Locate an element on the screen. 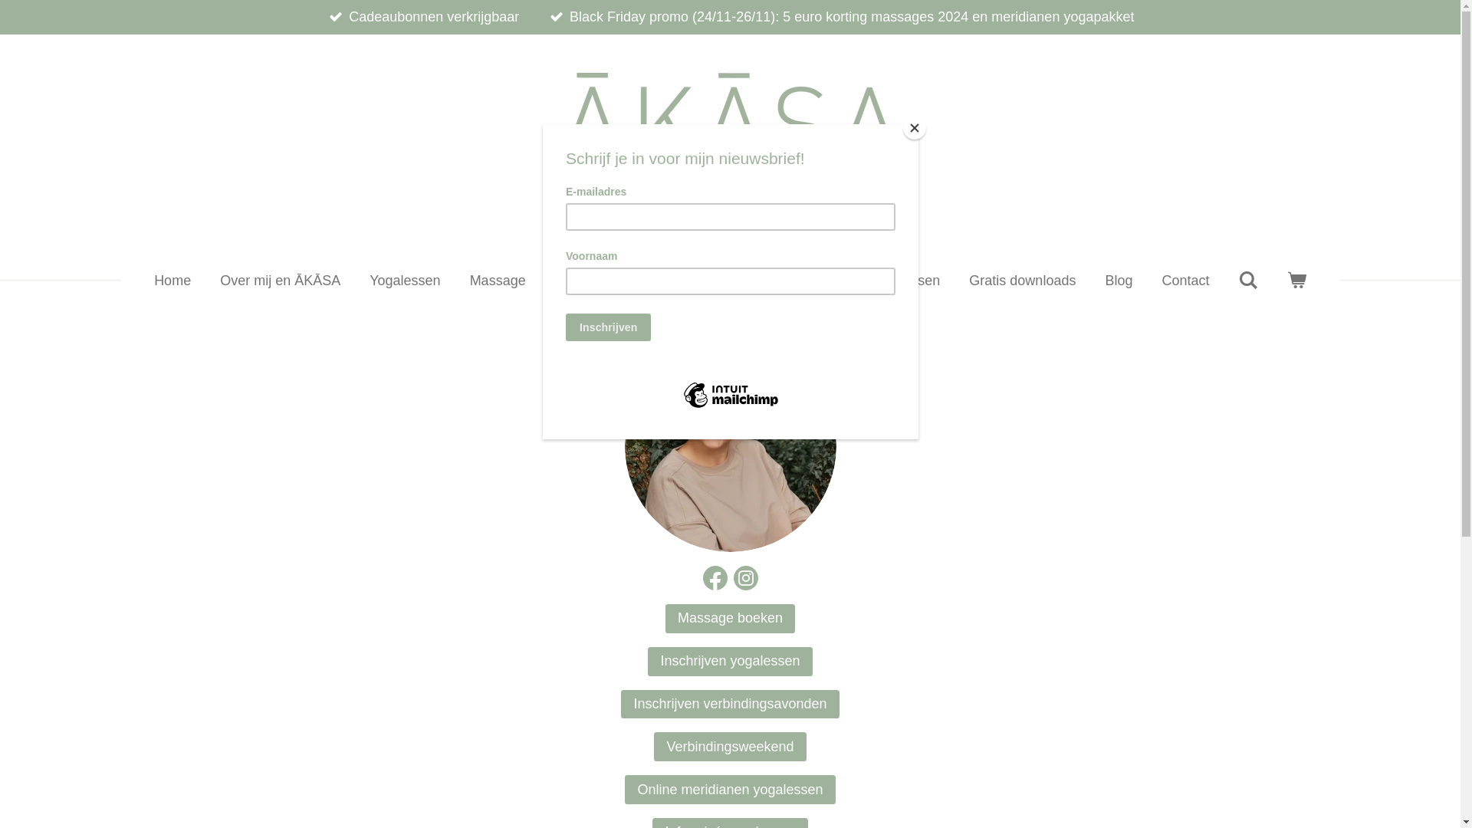 This screenshot has height=828, width=1472. Inschrijven verbindingsavonden is located at coordinates (730, 705).